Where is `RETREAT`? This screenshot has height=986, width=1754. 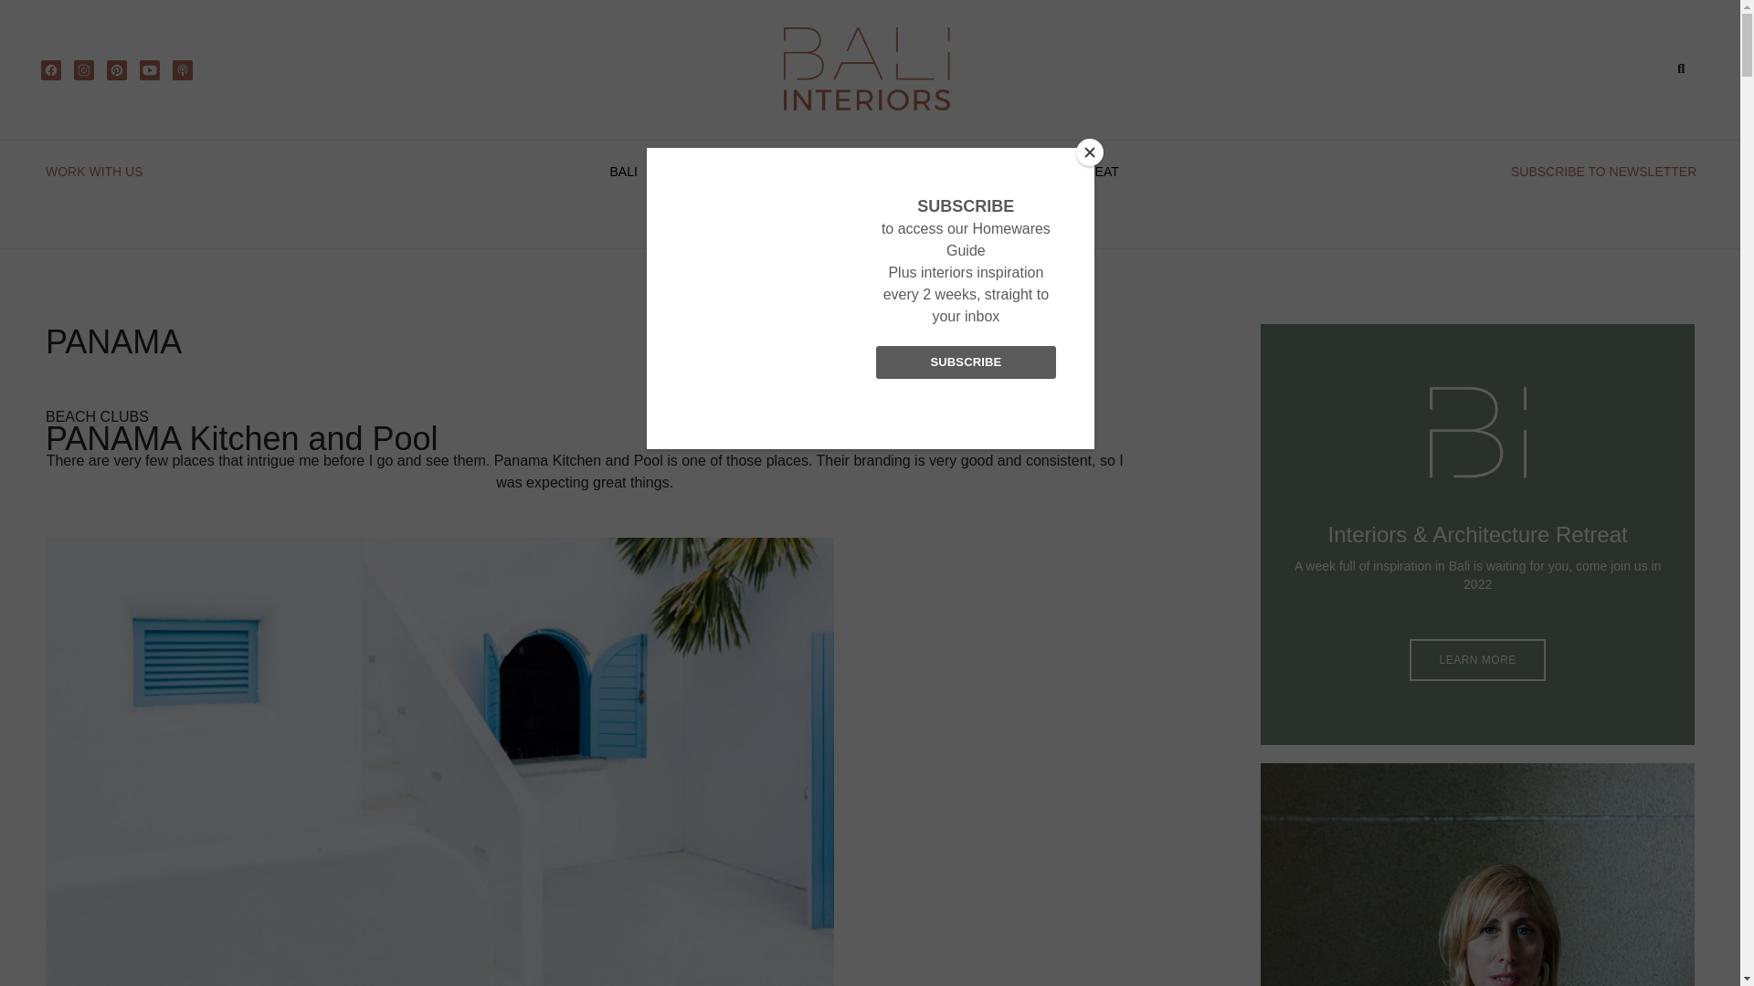 RETREAT is located at coordinates (1088, 172).